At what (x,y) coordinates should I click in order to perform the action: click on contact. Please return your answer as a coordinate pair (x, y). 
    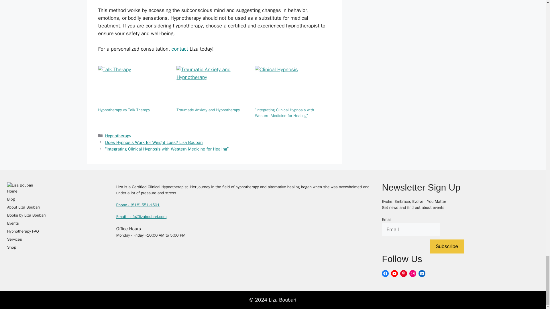
    Looking at the image, I should click on (180, 49).